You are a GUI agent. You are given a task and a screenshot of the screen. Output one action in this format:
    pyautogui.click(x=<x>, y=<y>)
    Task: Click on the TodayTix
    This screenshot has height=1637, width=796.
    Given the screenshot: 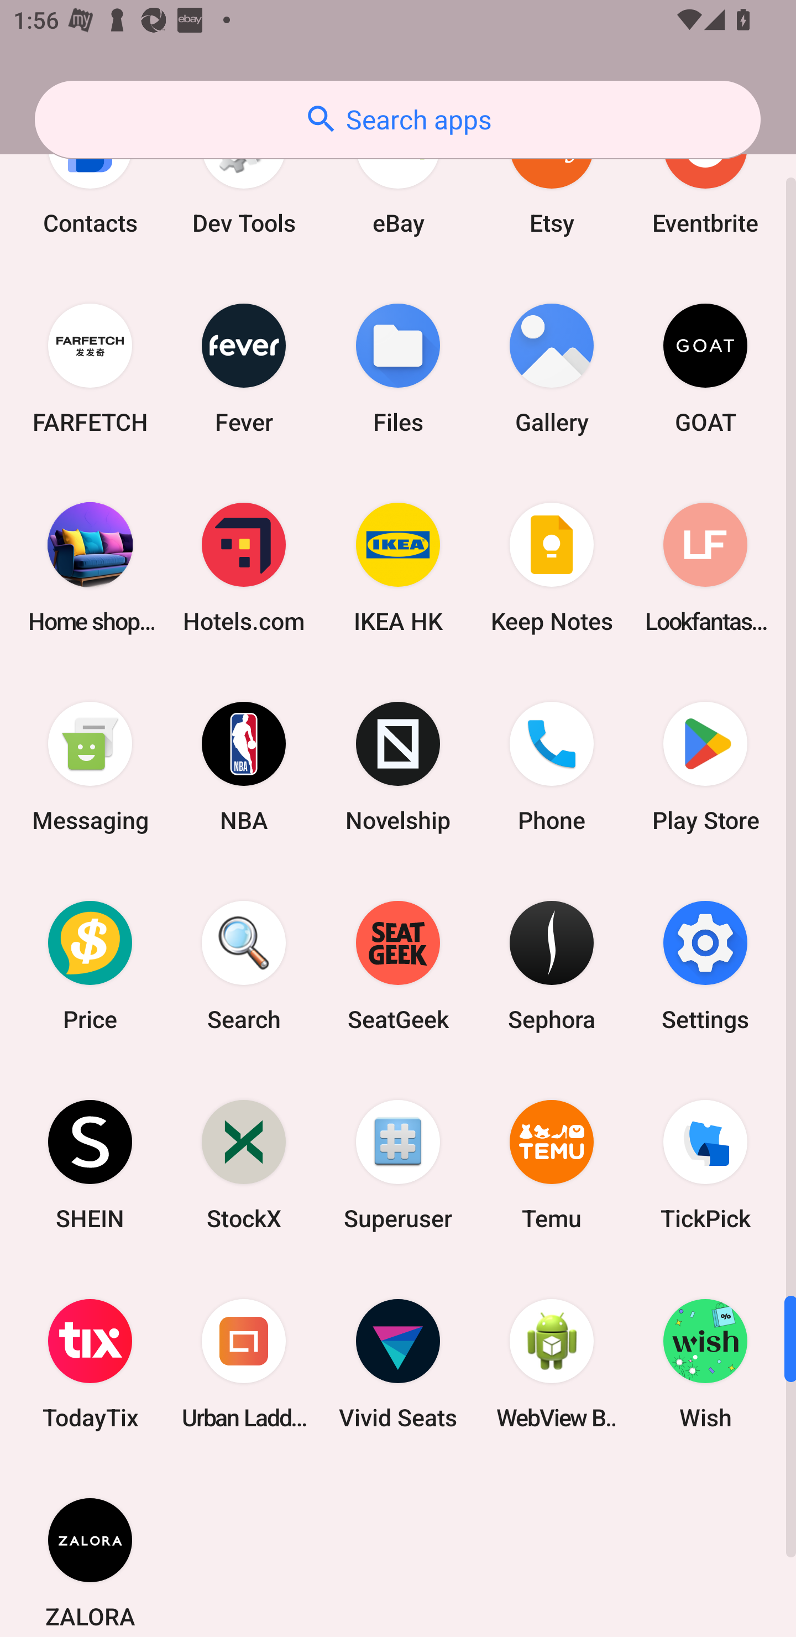 What is the action you would take?
    pyautogui.click(x=90, y=1364)
    